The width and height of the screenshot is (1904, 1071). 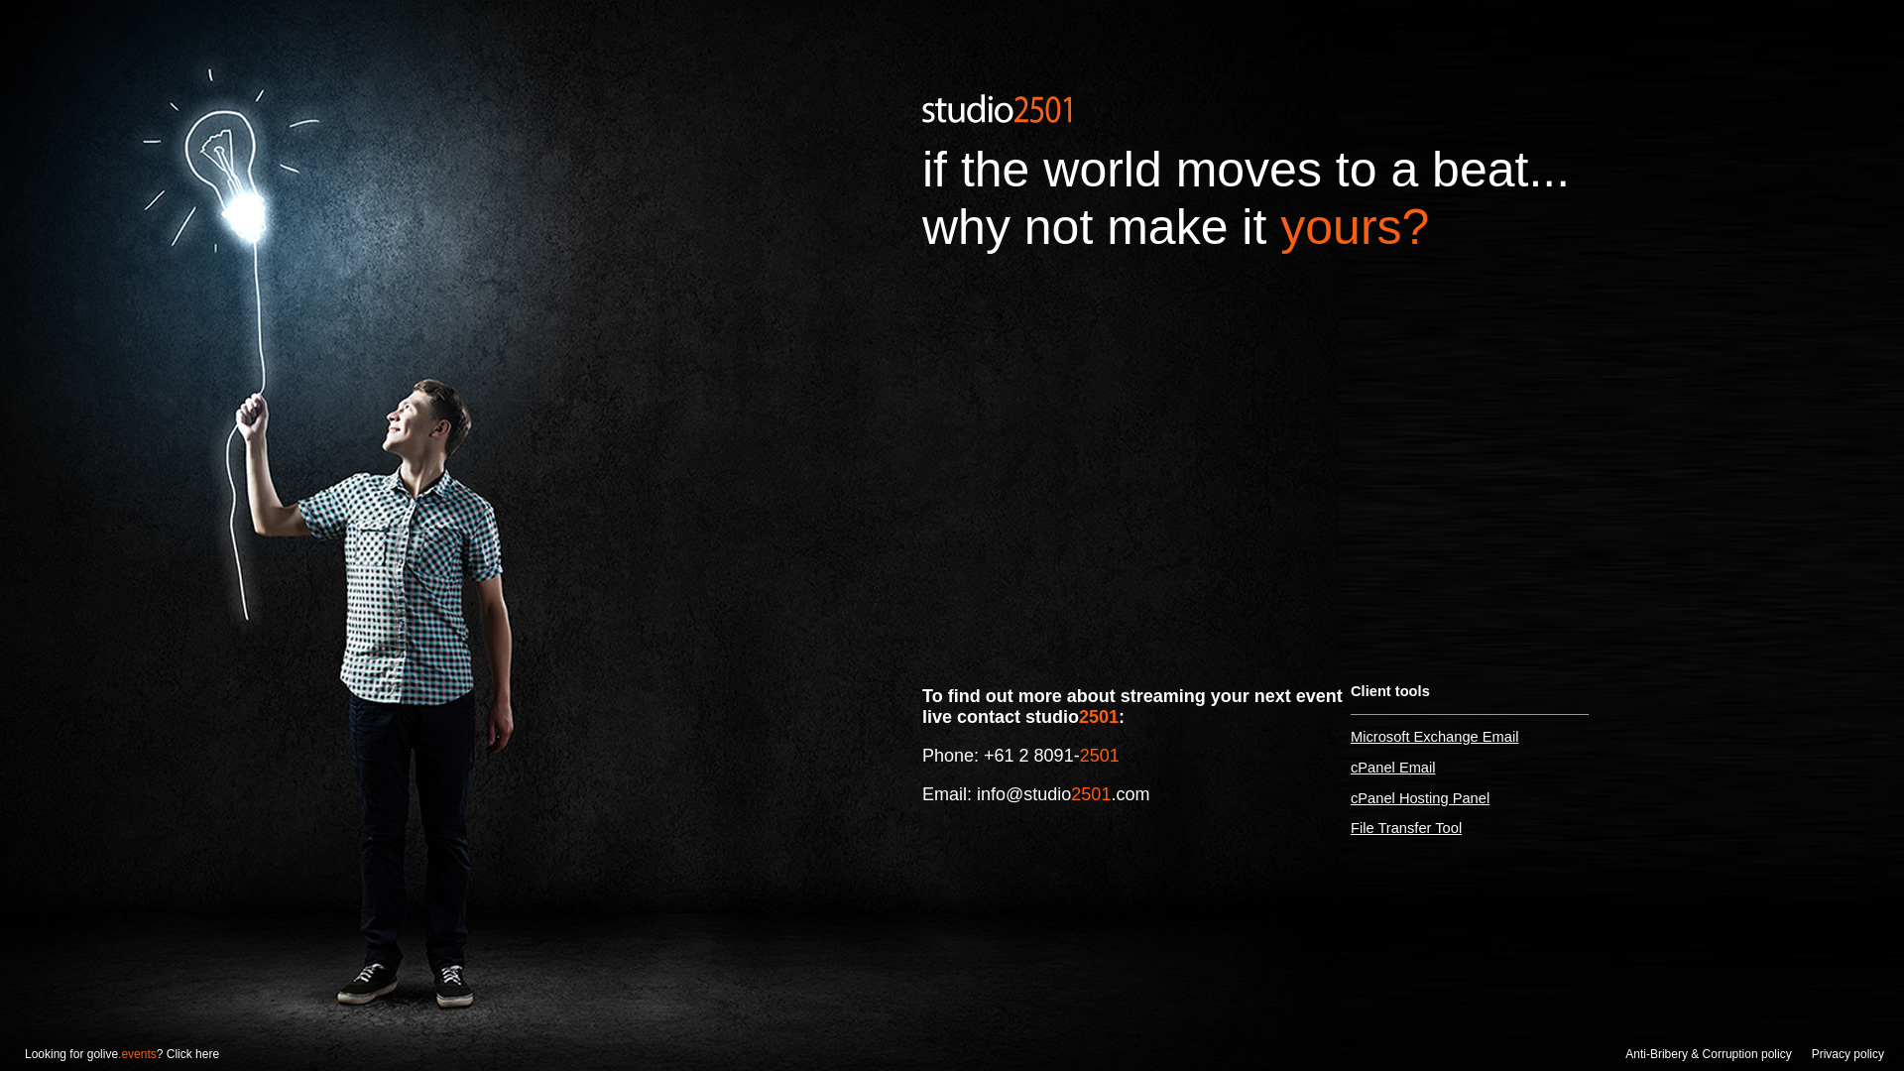 I want to click on cPanel Hosting Panel, so click(x=1420, y=798).